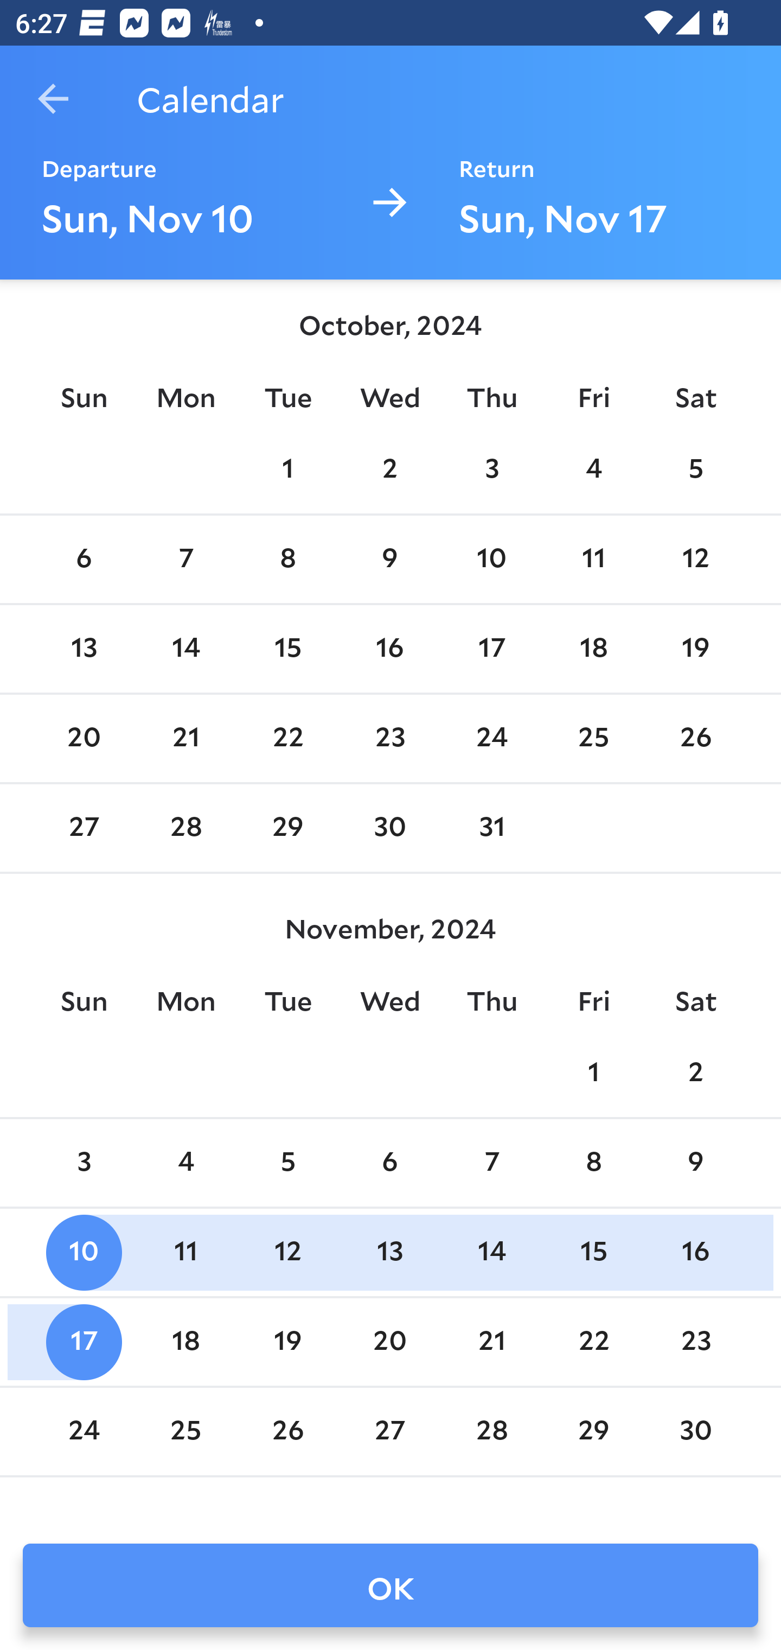  What do you see at coordinates (186, 1342) in the screenshot?
I see `18` at bounding box center [186, 1342].